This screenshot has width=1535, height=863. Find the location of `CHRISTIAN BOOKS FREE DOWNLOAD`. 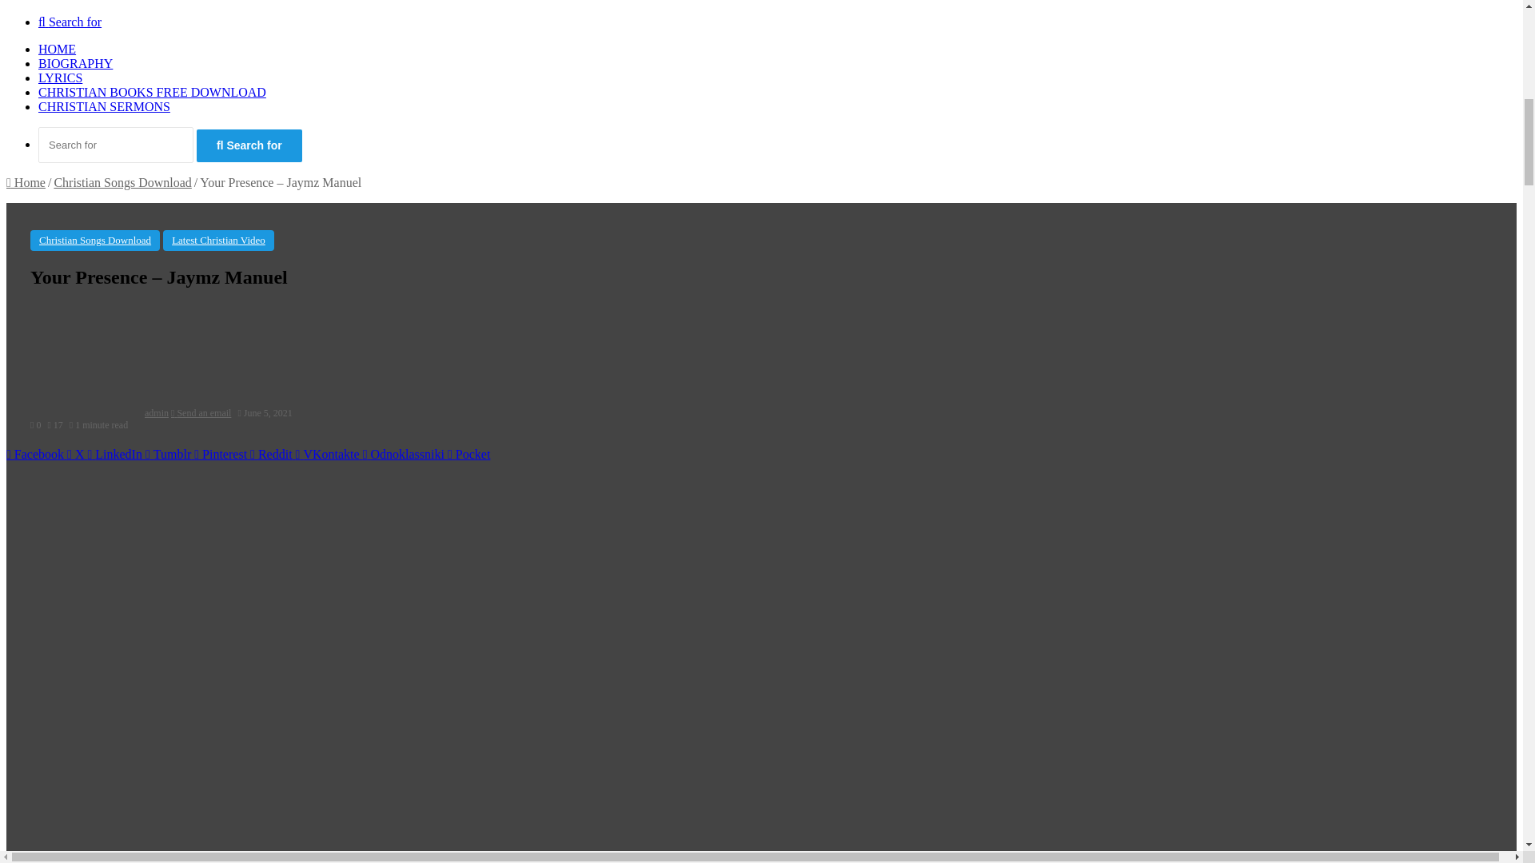

CHRISTIAN BOOKS FREE DOWNLOAD is located at coordinates (152, 92).